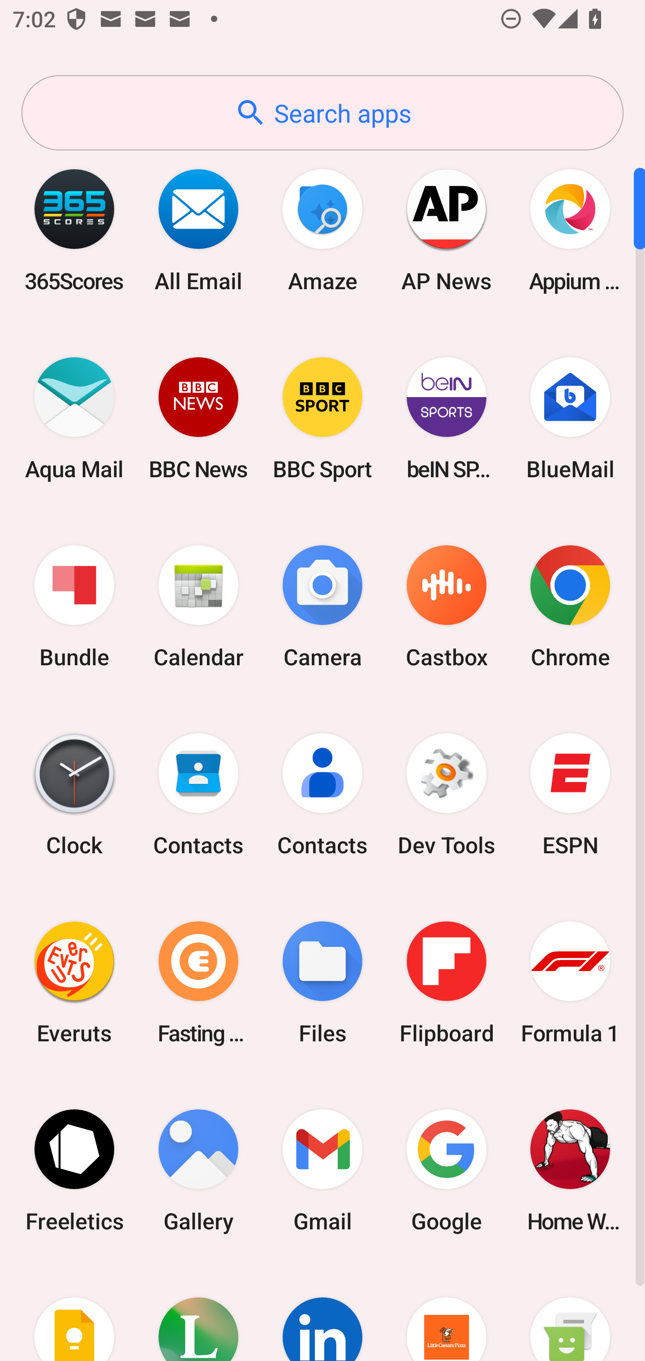  Describe the element at coordinates (446, 418) in the screenshot. I see `beIN SPORTS` at that location.